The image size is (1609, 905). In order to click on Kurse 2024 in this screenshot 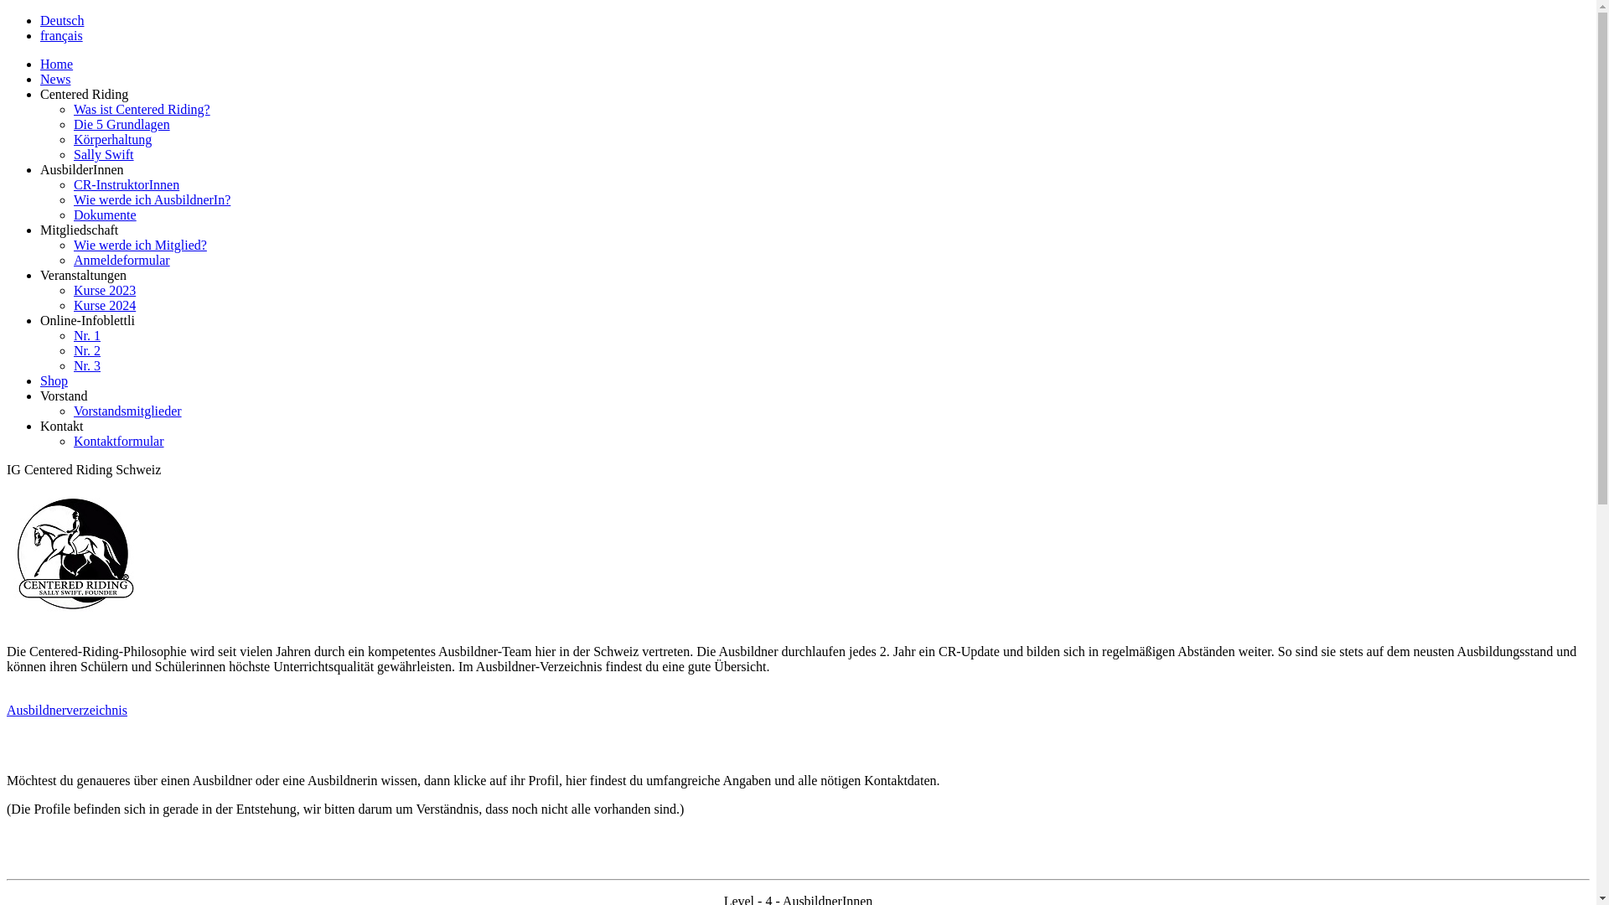, I will do `click(105, 305)`.